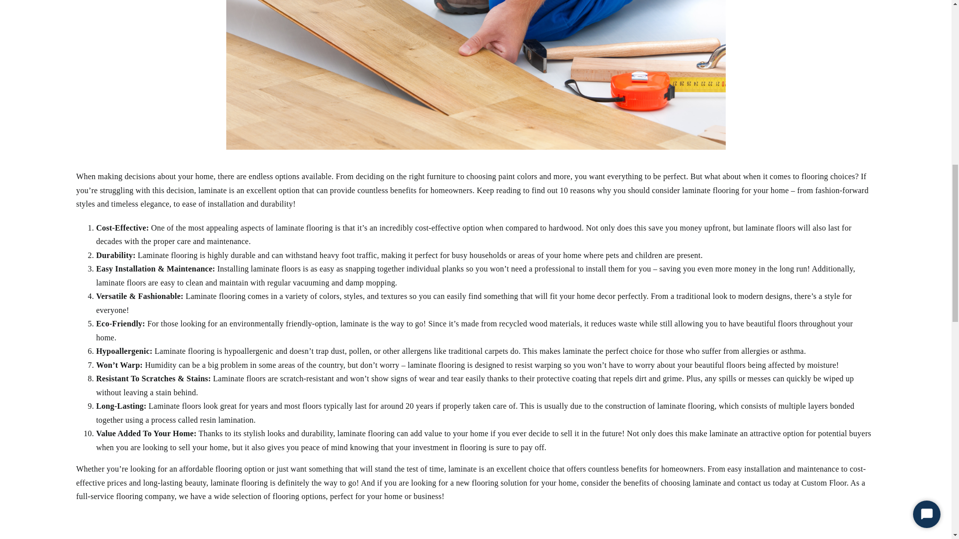  I want to click on contact, so click(749, 483).